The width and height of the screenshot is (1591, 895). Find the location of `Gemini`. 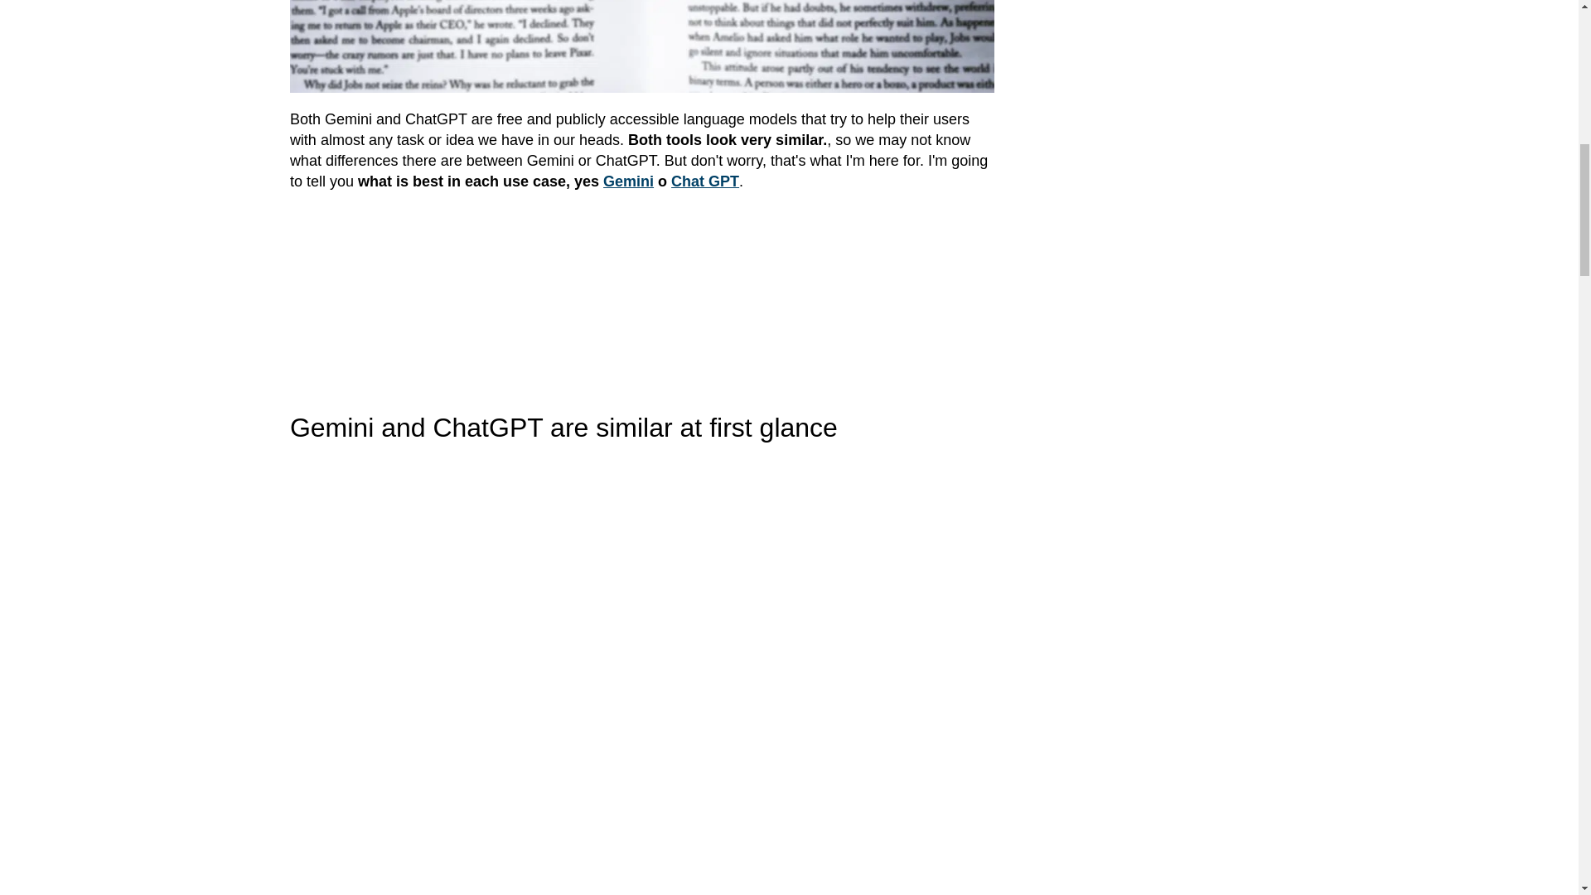

Gemini is located at coordinates (628, 181).